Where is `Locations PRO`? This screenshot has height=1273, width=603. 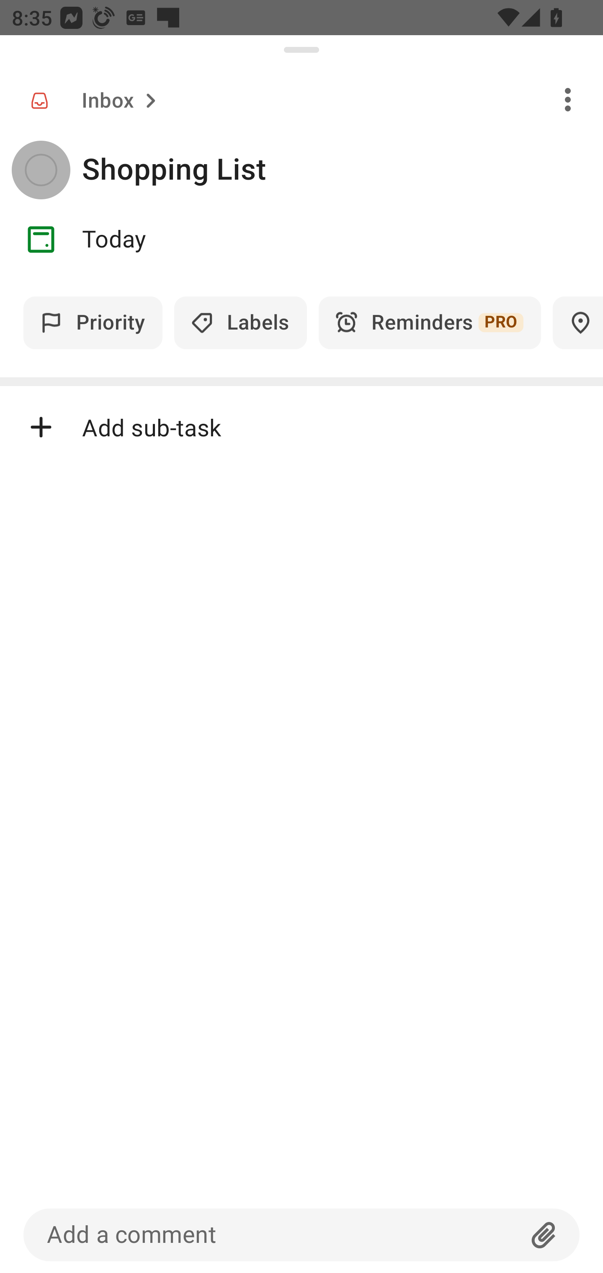
Locations PRO is located at coordinates (578, 322).